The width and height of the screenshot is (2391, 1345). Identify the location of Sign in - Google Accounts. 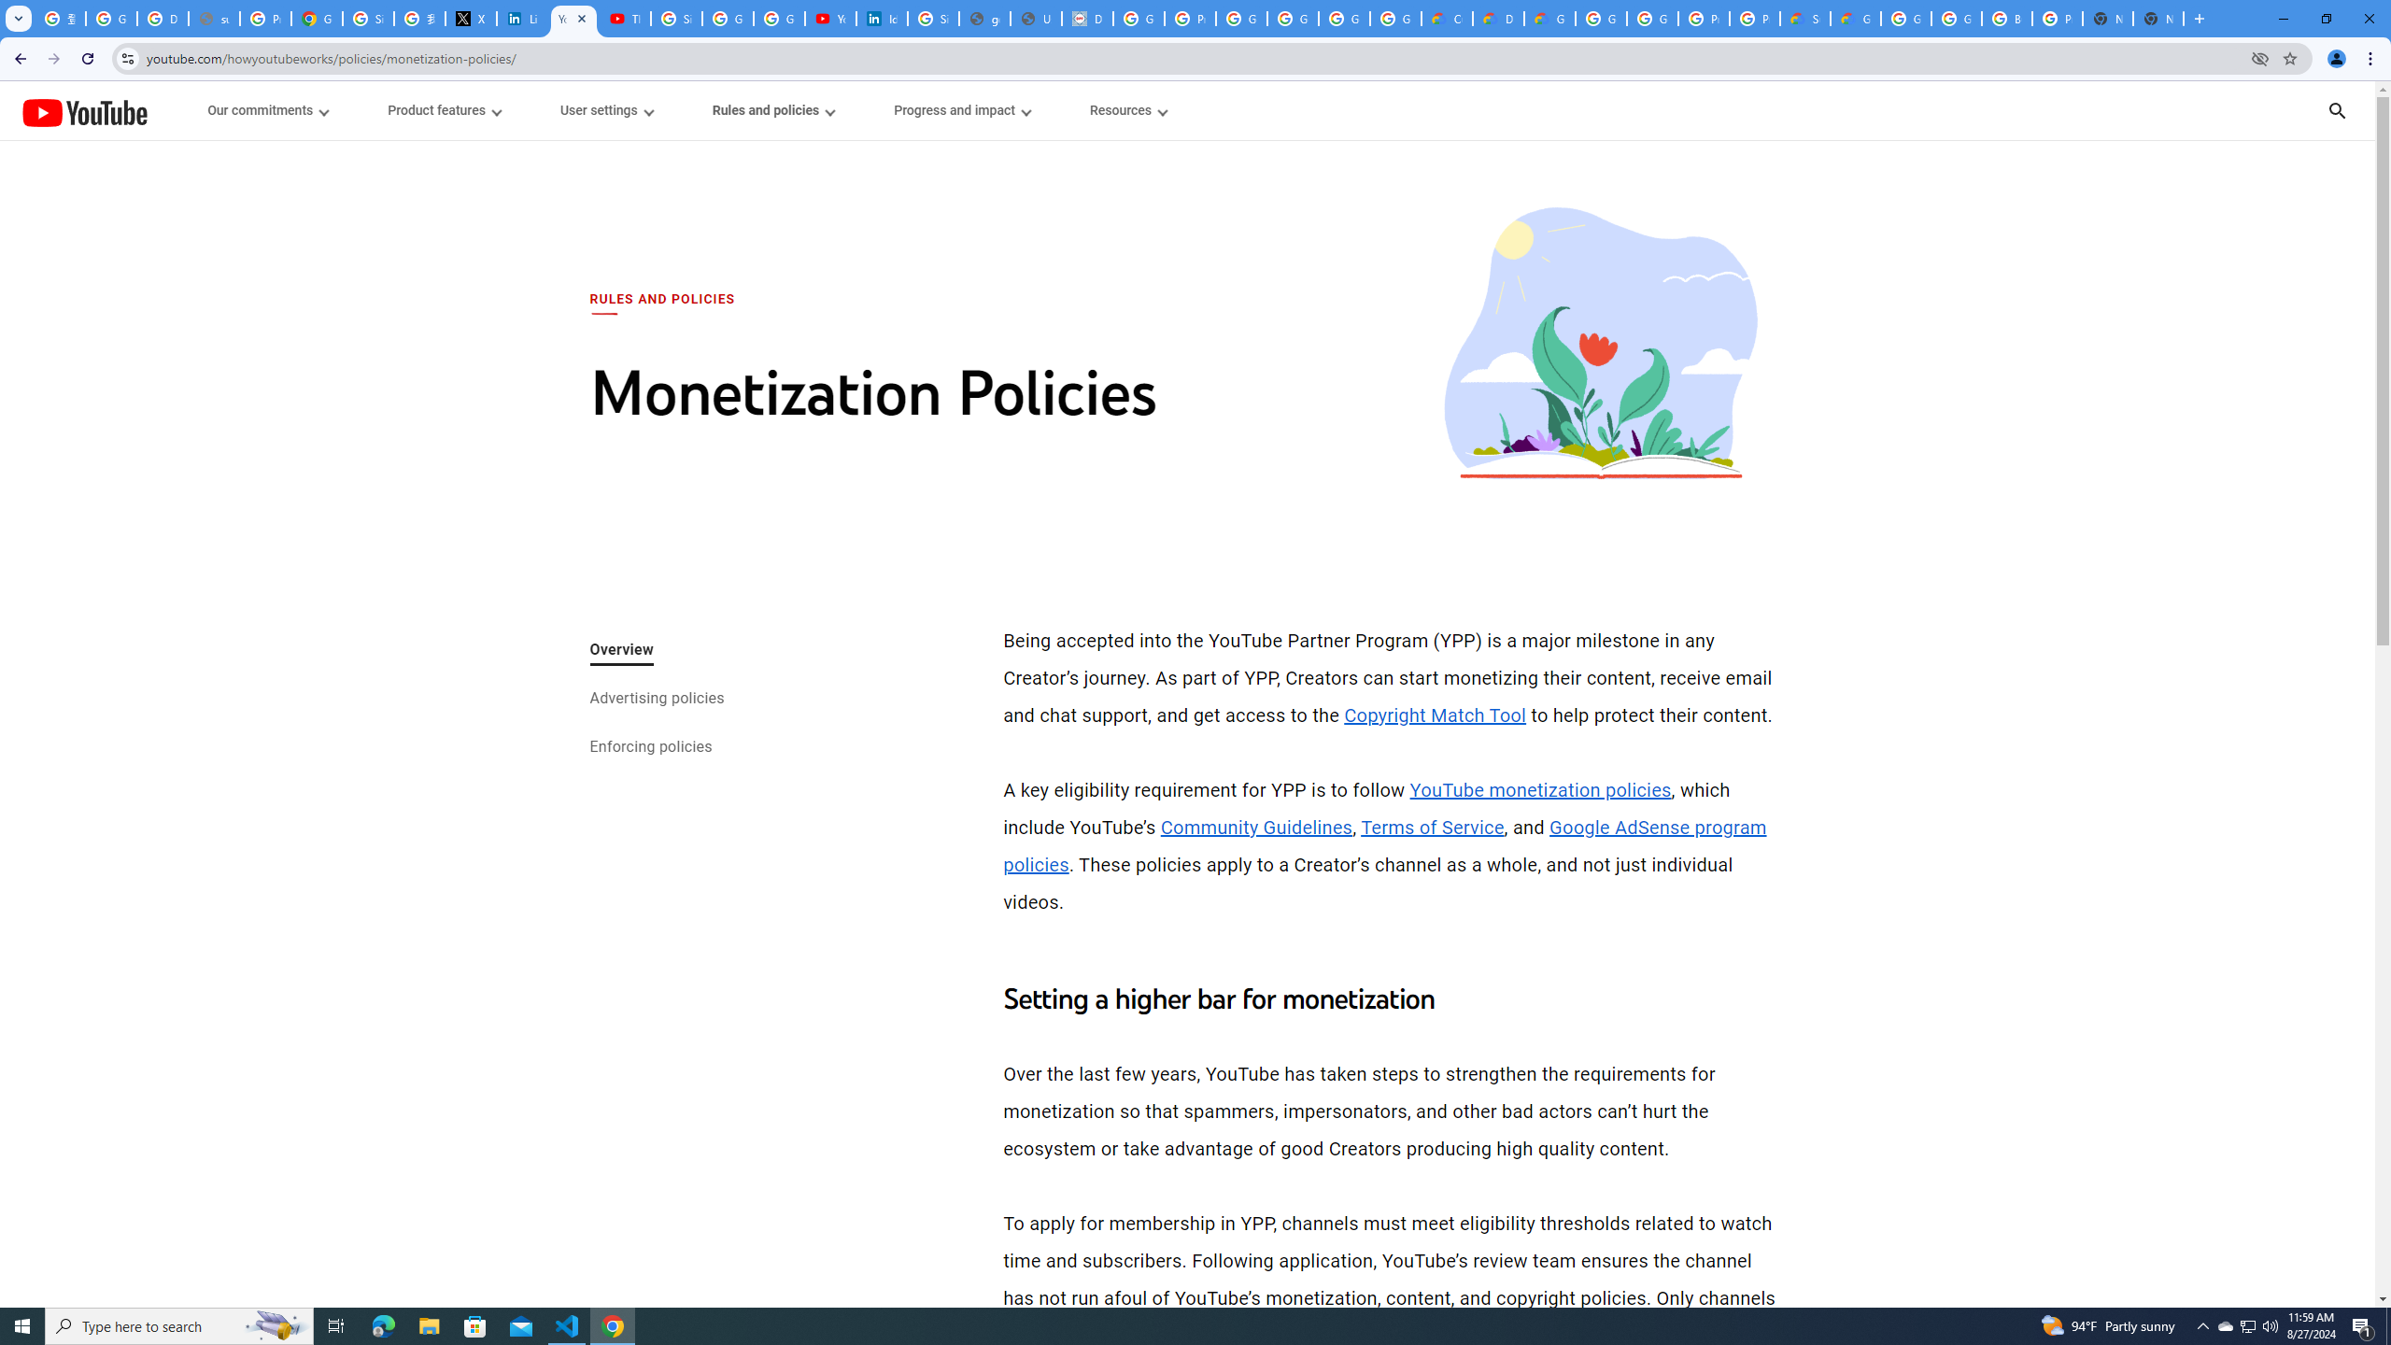
(368, 19).